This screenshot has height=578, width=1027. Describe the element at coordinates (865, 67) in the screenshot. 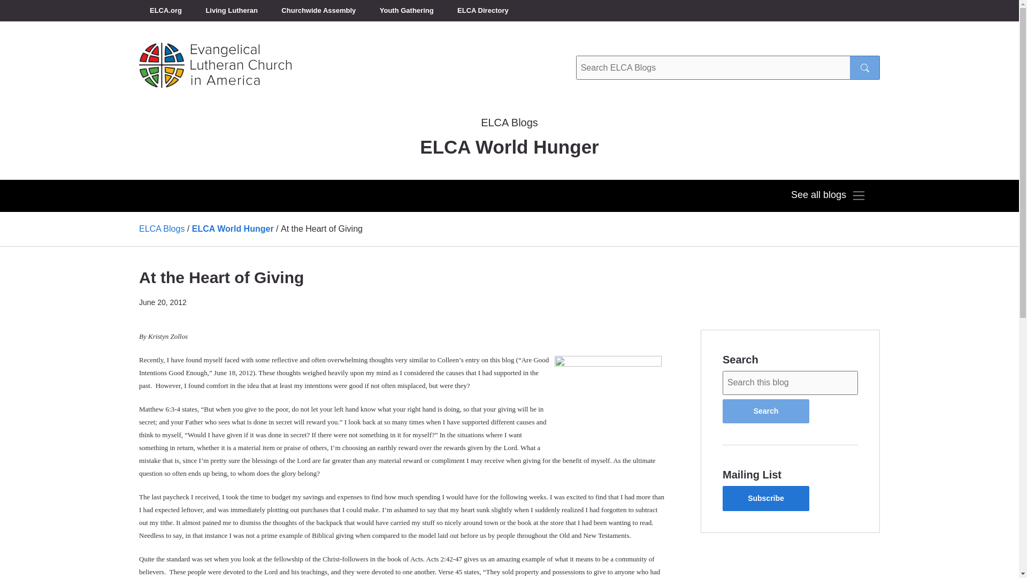

I see `Search submit` at that location.